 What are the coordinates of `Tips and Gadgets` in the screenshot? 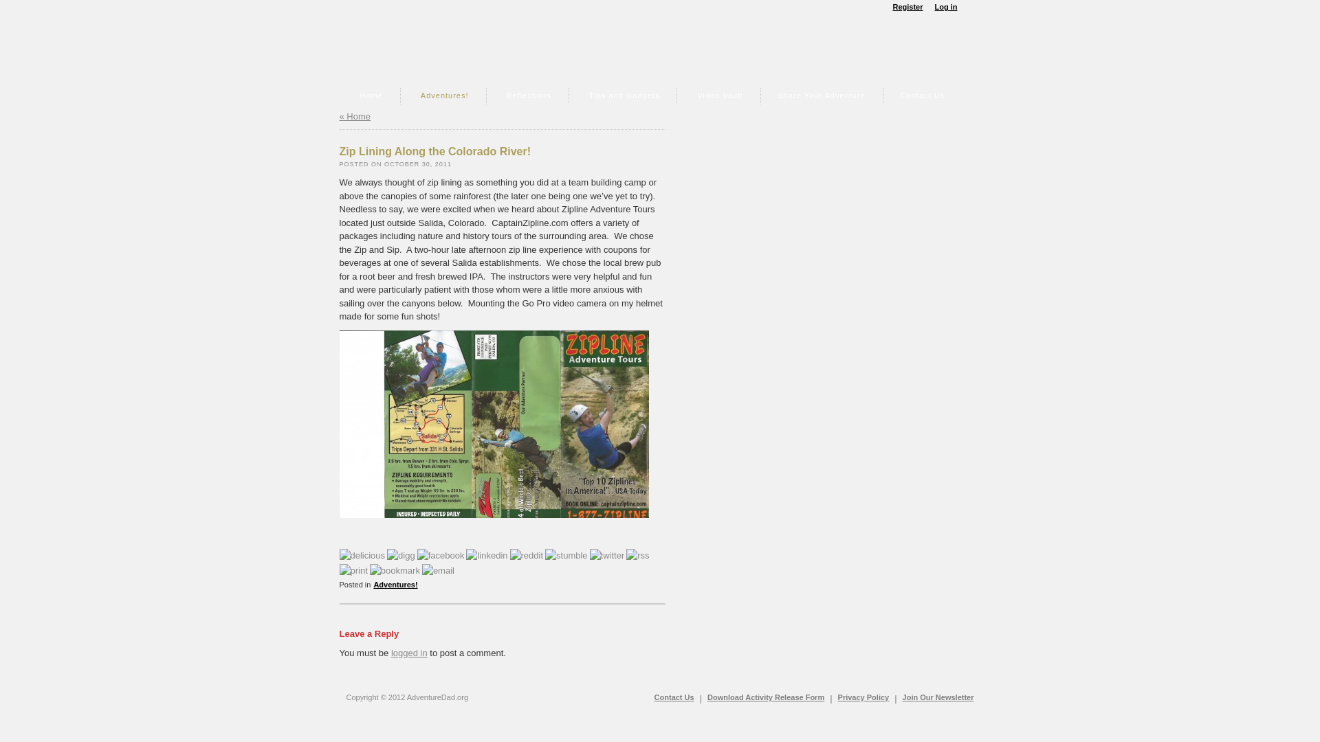 It's located at (624, 96).